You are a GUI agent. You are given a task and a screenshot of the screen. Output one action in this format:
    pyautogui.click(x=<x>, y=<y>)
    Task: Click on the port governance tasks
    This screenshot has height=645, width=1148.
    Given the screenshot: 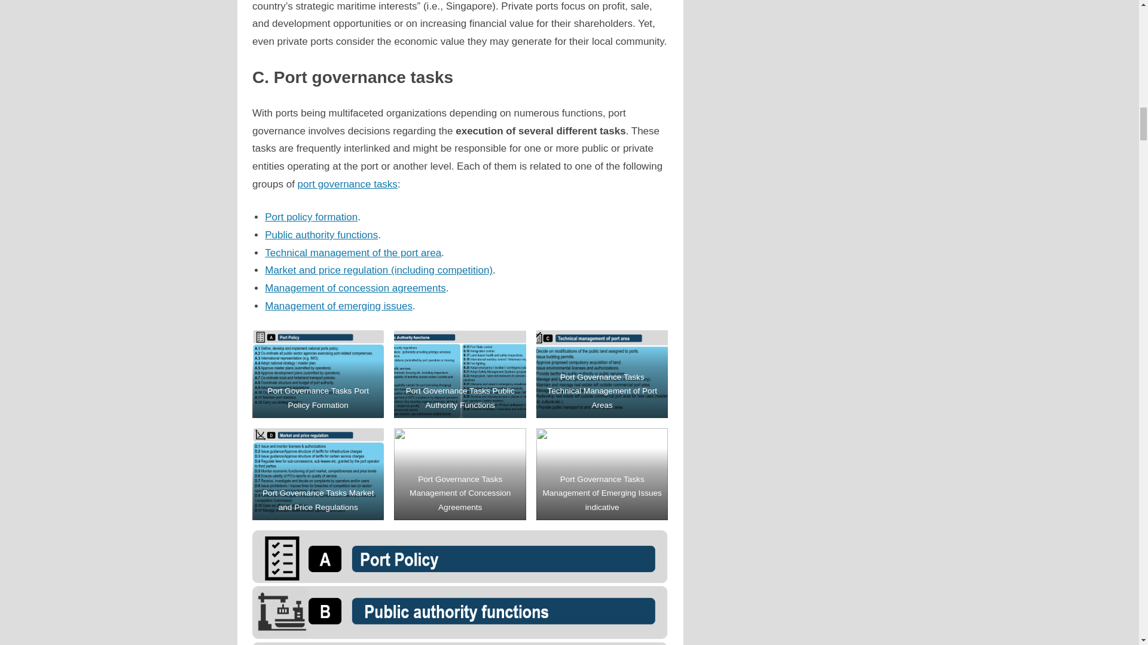 What is the action you would take?
    pyautogui.click(x=347, y=184)
    